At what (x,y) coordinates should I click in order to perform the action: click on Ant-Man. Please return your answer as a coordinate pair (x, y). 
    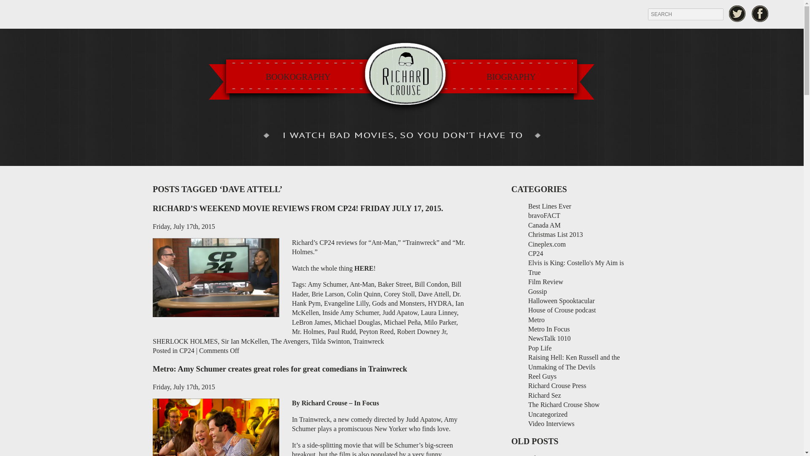
    Looking at the image, I should click on (362, 284).